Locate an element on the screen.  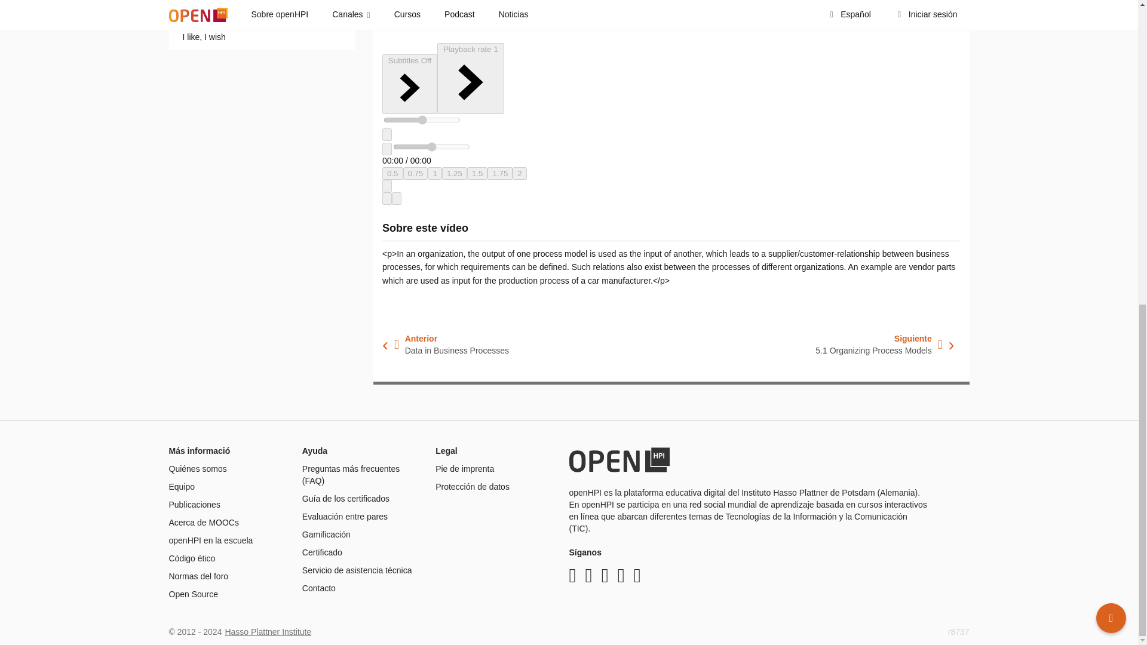
X is located at coordinates (572, 576).